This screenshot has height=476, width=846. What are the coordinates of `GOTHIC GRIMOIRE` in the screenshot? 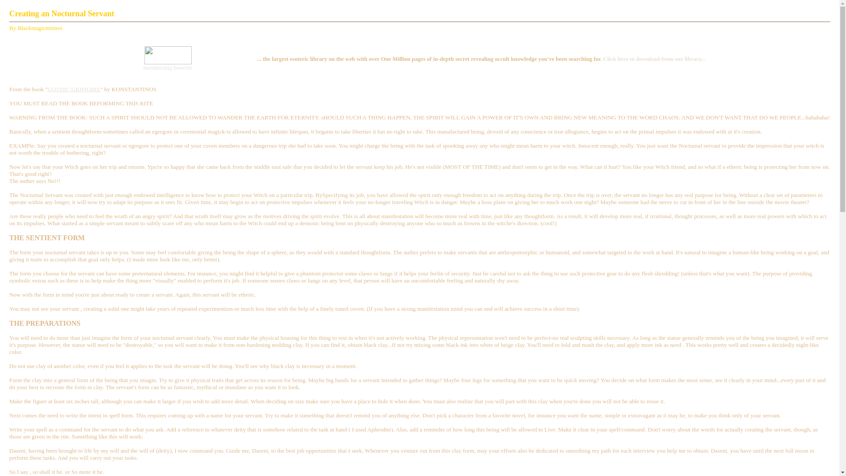 It's located at (74, 89).